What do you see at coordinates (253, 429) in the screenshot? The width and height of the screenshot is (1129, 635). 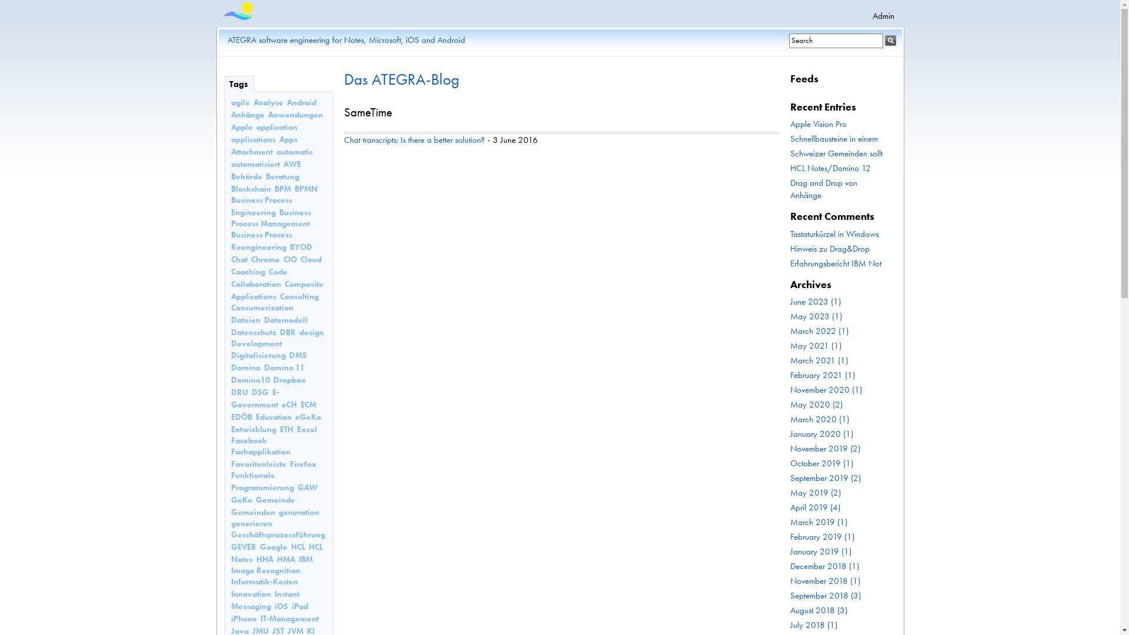 I see `Entwicklung` at bounding box center [253, 429].